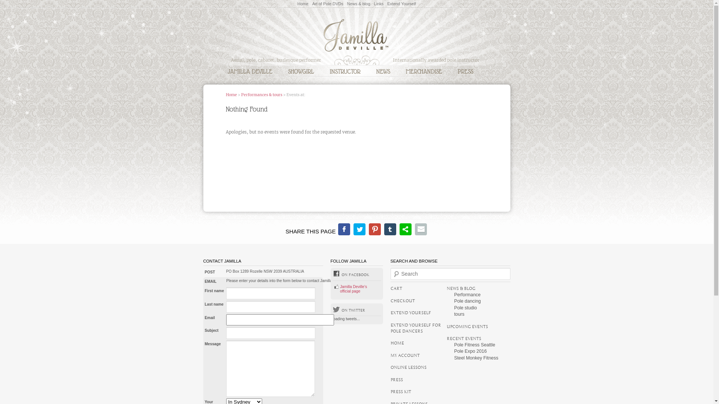 The height and width of the screenshot is (404, 719). Describe the element at coordinates (405, 355) in the screenshot. I see `MY ACCOUNT` at that location.